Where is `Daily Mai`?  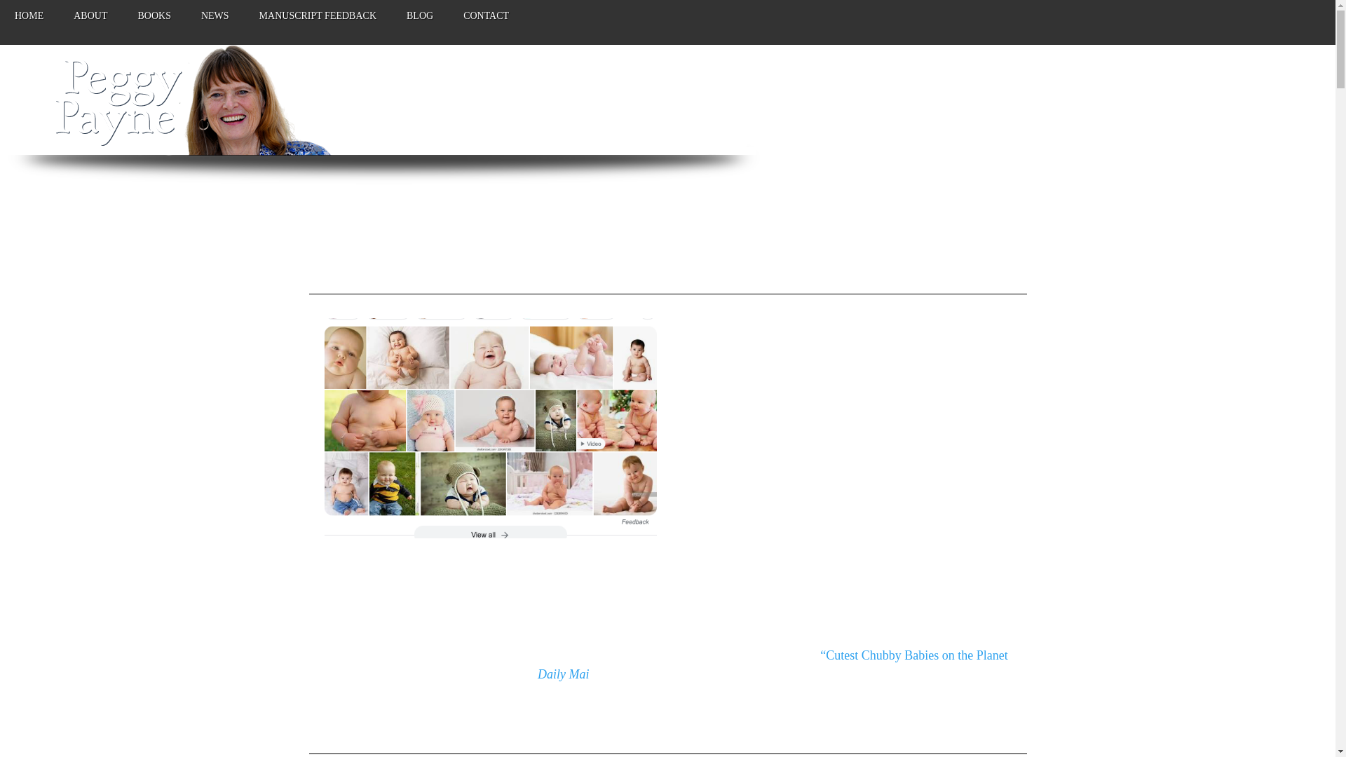
Daily Mai is located at coordinates (563, 674).